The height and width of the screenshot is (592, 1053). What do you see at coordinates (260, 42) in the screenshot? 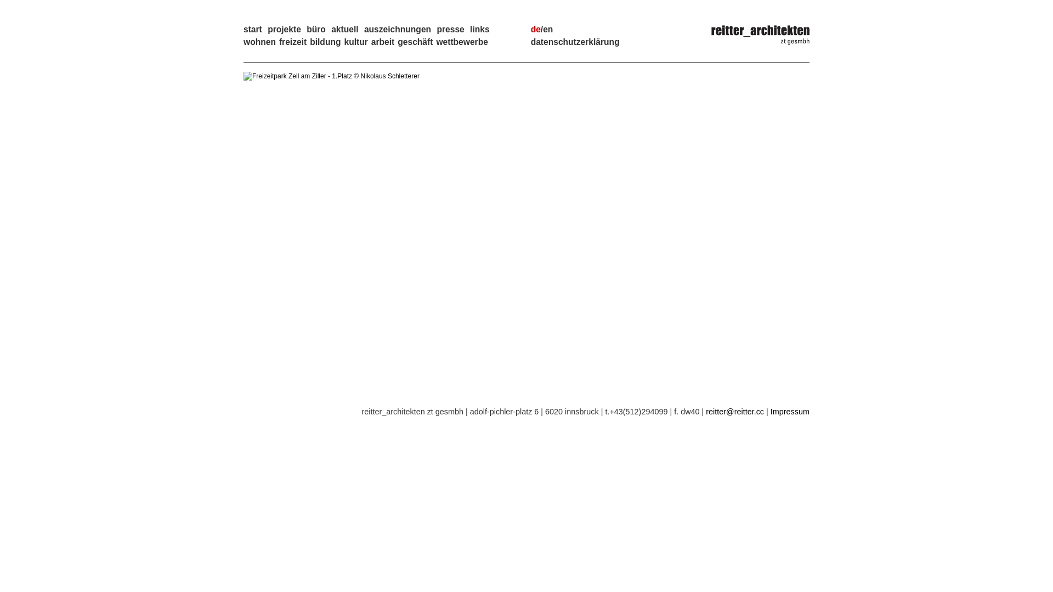
I see `wohnen` at bounding box center [260, 42].